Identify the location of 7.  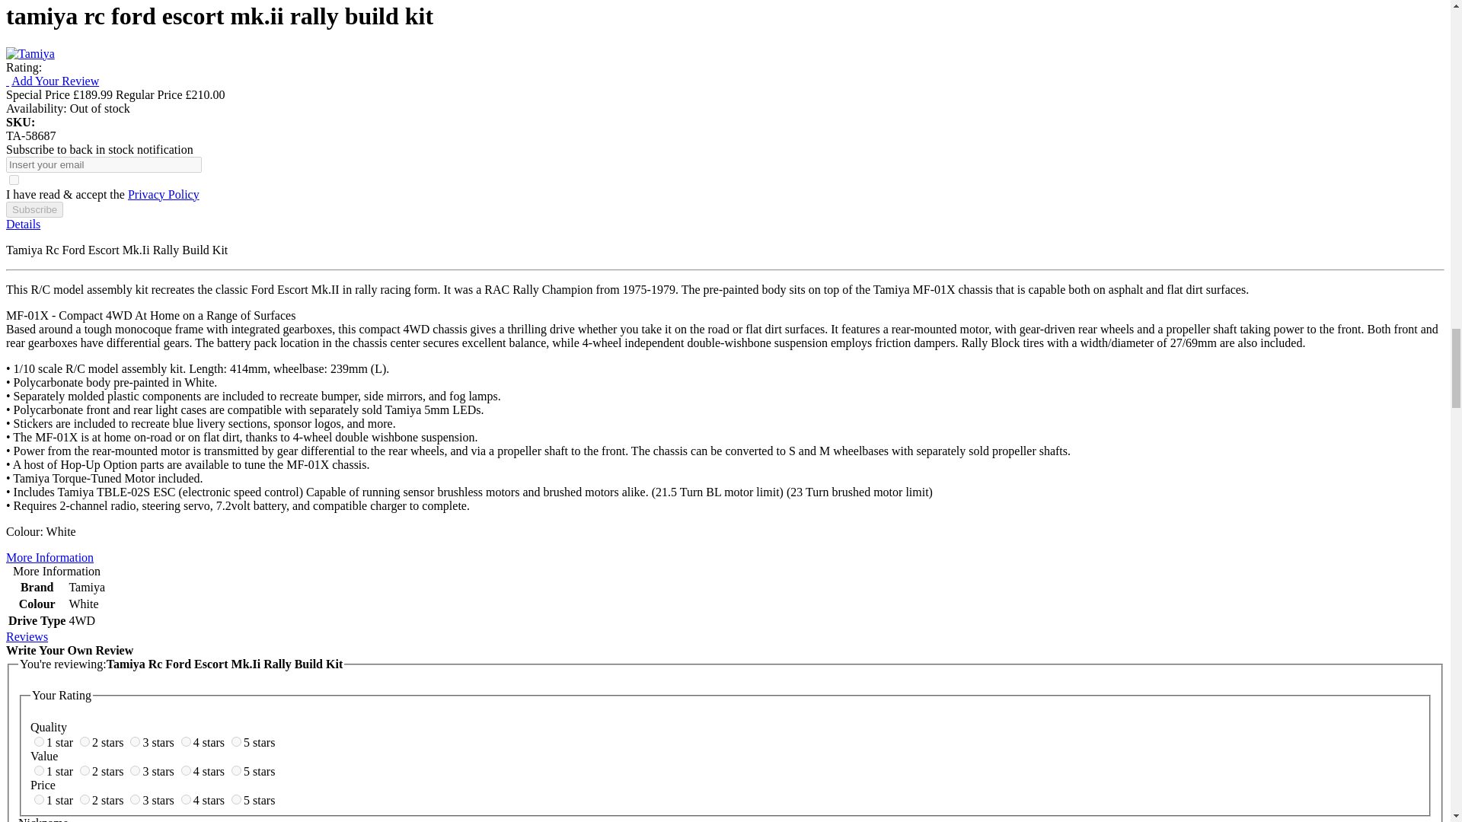
(85, 770).